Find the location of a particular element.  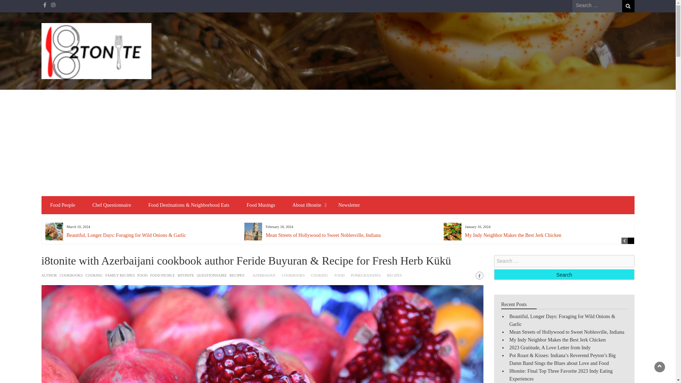

Mean Streets of Hollywood to Sweet Noblesville, Indiana is located at coordinates (323, 235).